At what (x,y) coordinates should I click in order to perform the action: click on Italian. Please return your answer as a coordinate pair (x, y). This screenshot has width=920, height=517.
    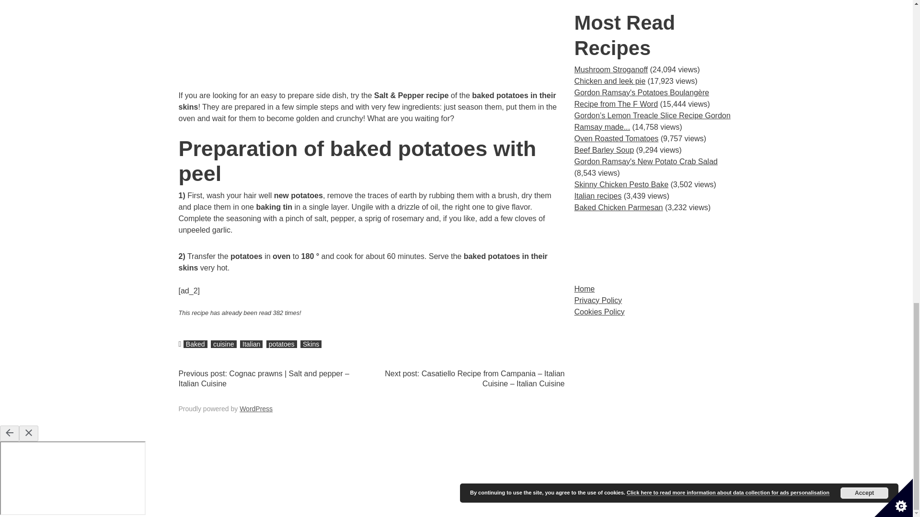
    Looking at the image, I should click on (251, 344).